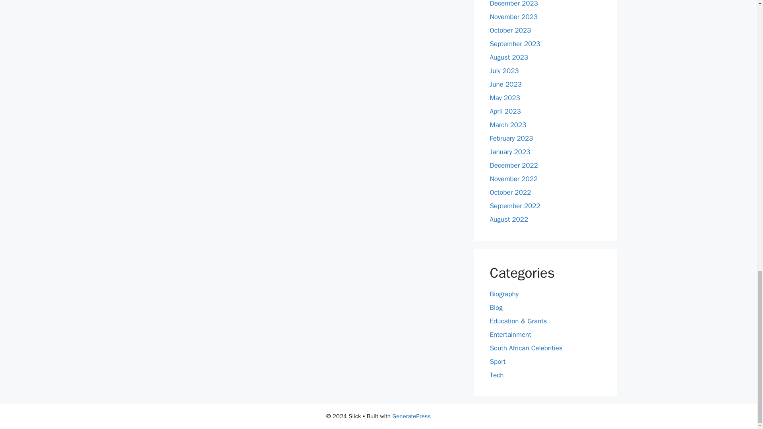 This screenshot has width=763, height=429. I want to click on October 2022, so click(510, 192).